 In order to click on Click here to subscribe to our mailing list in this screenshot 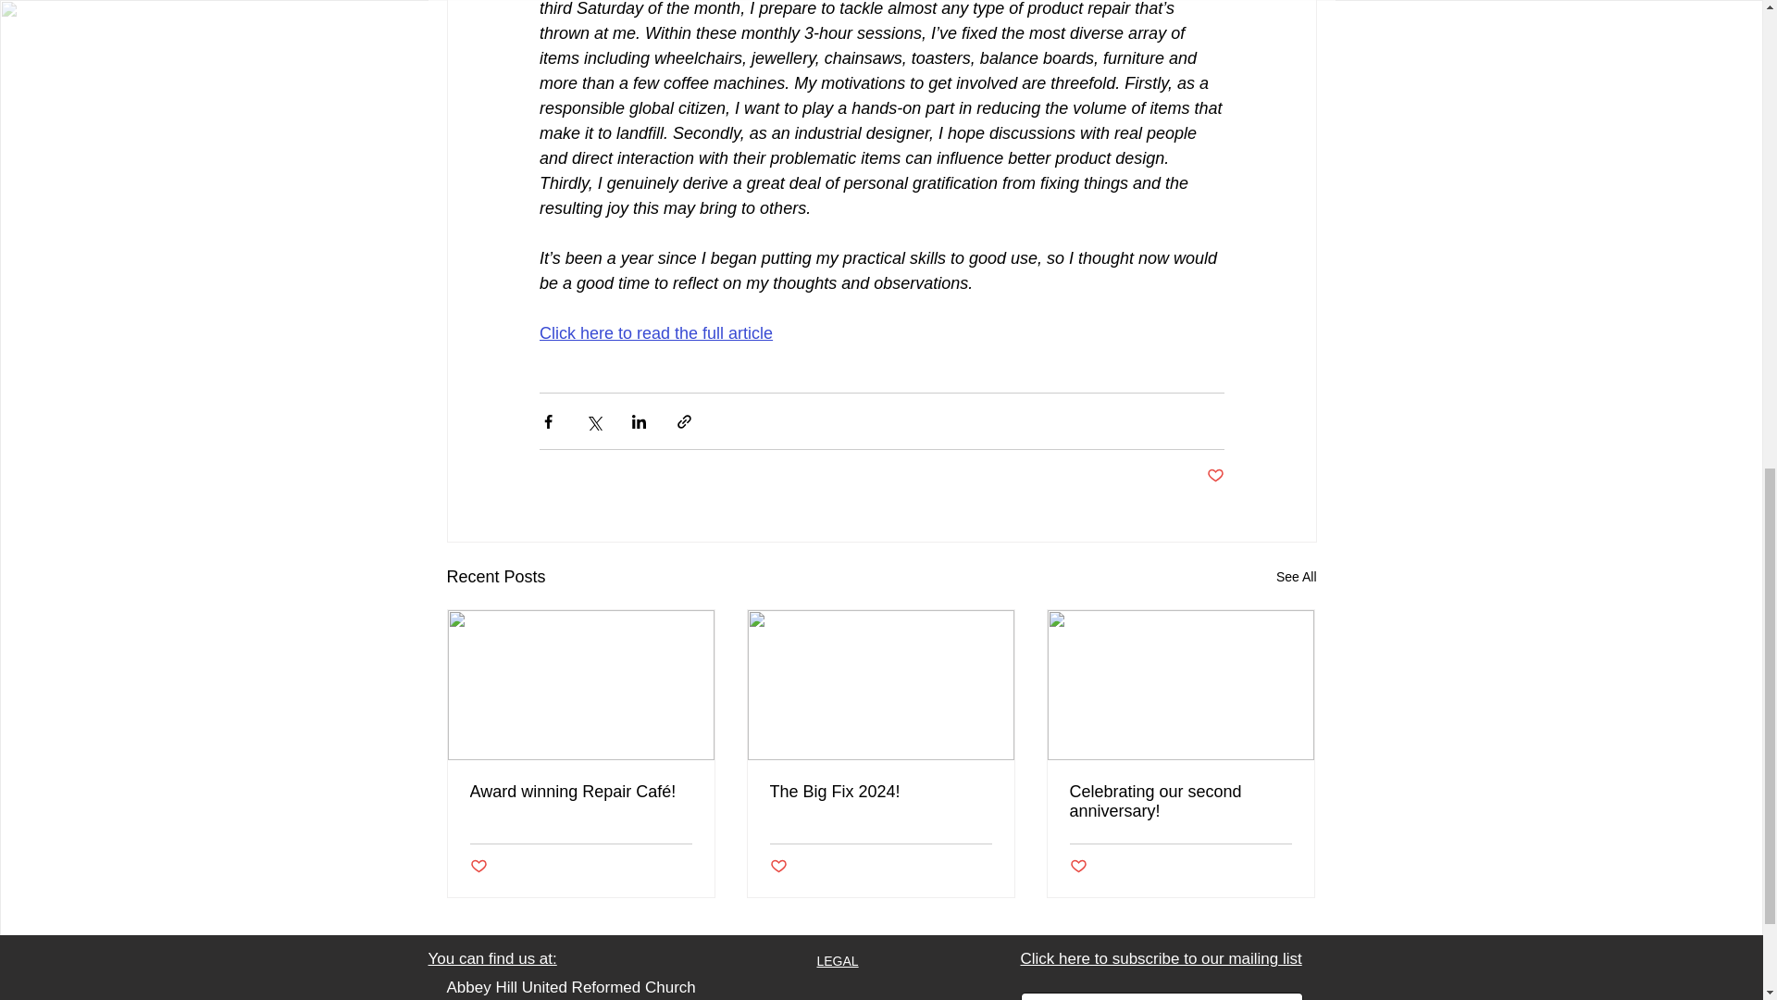, I will do `click(1161, 959)`.